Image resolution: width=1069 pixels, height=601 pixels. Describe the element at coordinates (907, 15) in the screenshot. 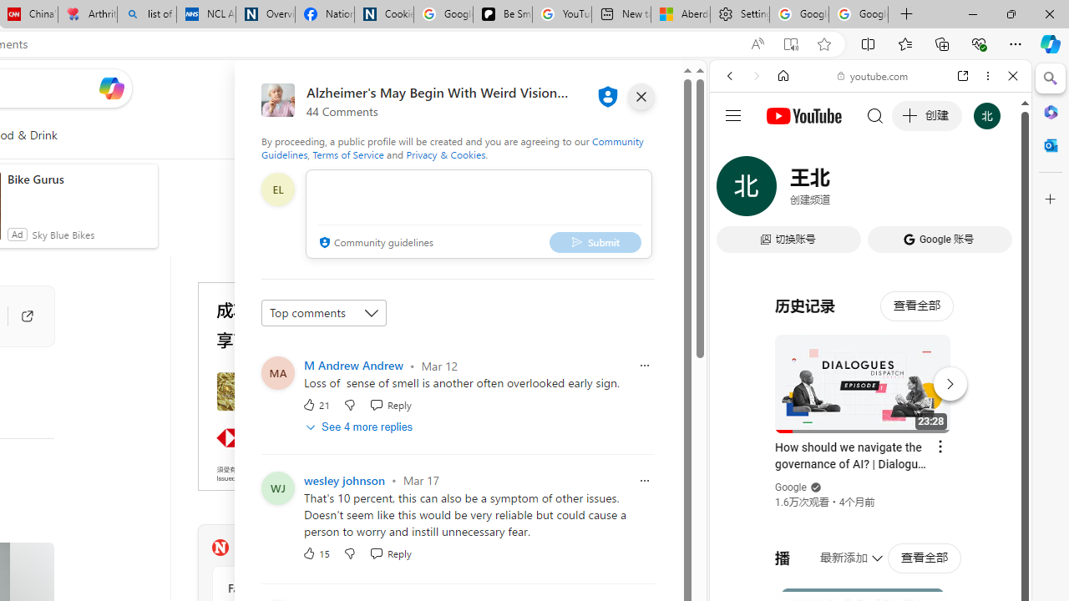

I see `New Tab` at that location.